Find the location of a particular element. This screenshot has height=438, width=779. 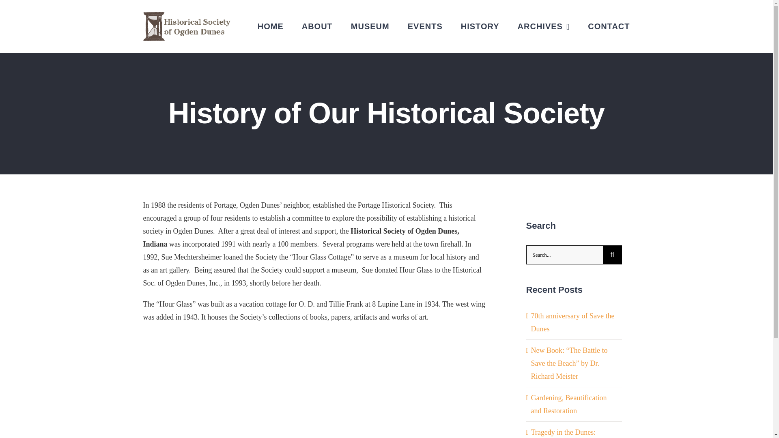

HOME is located at coordinates (270, 26).